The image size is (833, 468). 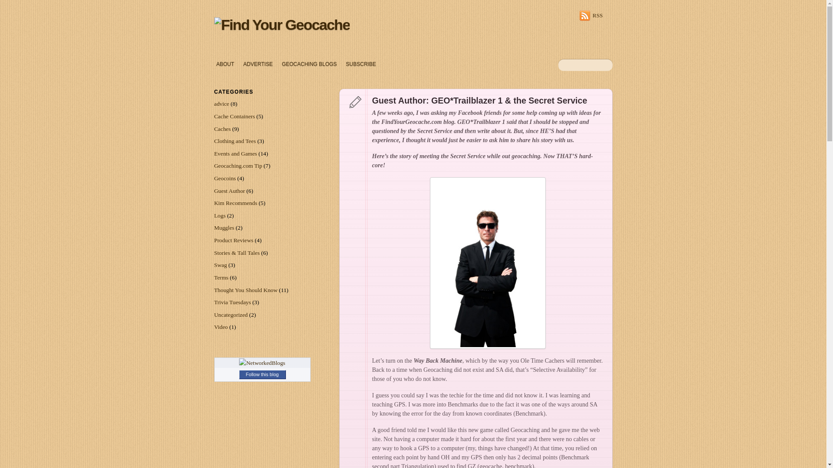 What do you see at coordinates (310, 64) in the screenshot?
I see `GEOCACHING BLOGS` at bounding box center [310, 64].